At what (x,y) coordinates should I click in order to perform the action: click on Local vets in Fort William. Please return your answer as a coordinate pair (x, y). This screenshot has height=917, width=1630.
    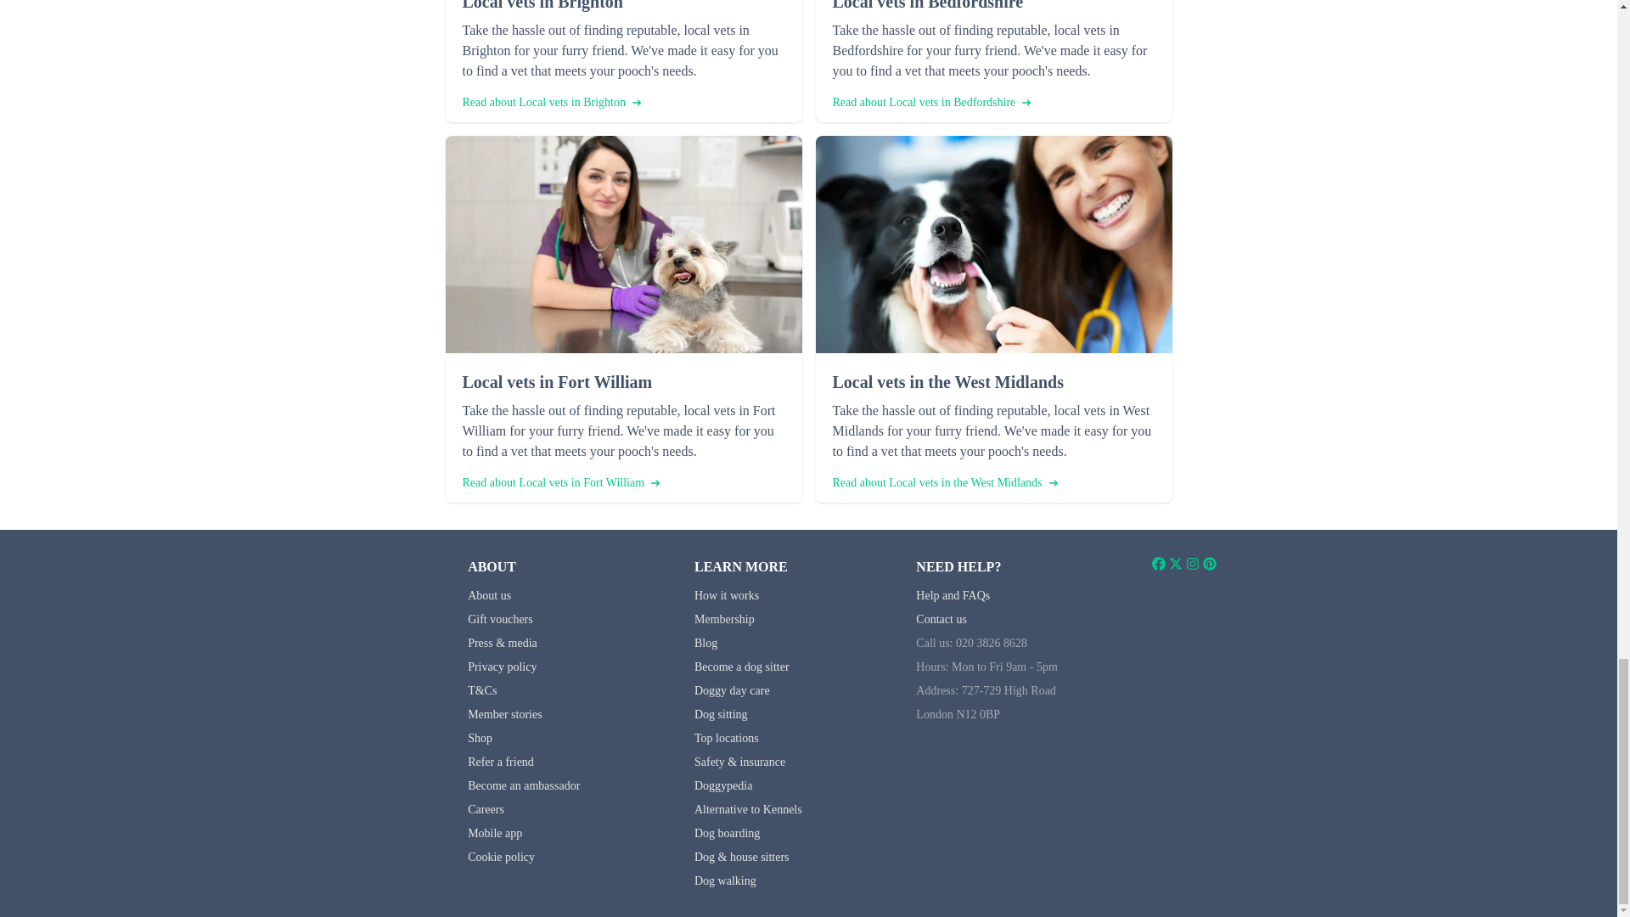
    Looking at the image, I should click on (622, 382).